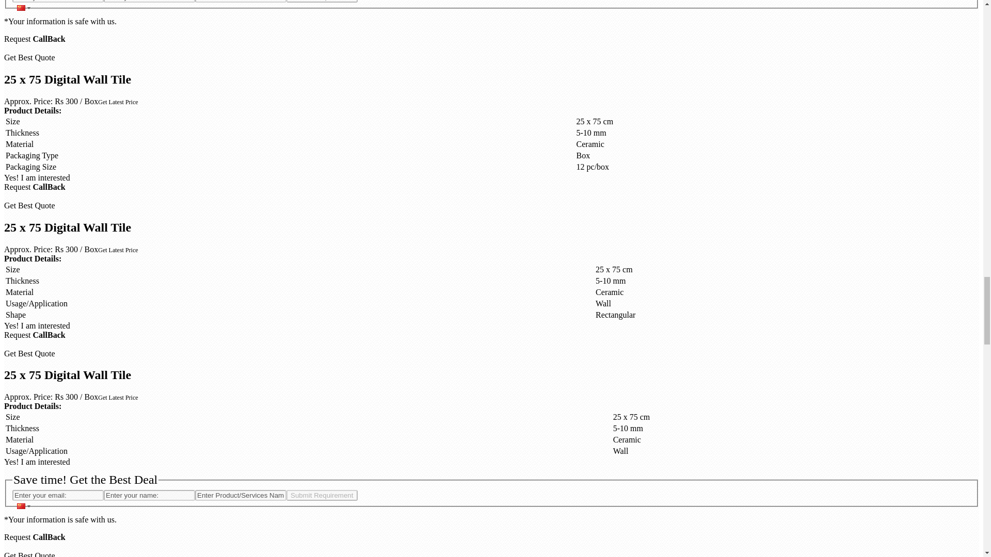 The image size is (991, 557). What do you see at coordinates (58, 1) in the screenshot?
I see `Enter your email:` at bounding box center [58, 1].